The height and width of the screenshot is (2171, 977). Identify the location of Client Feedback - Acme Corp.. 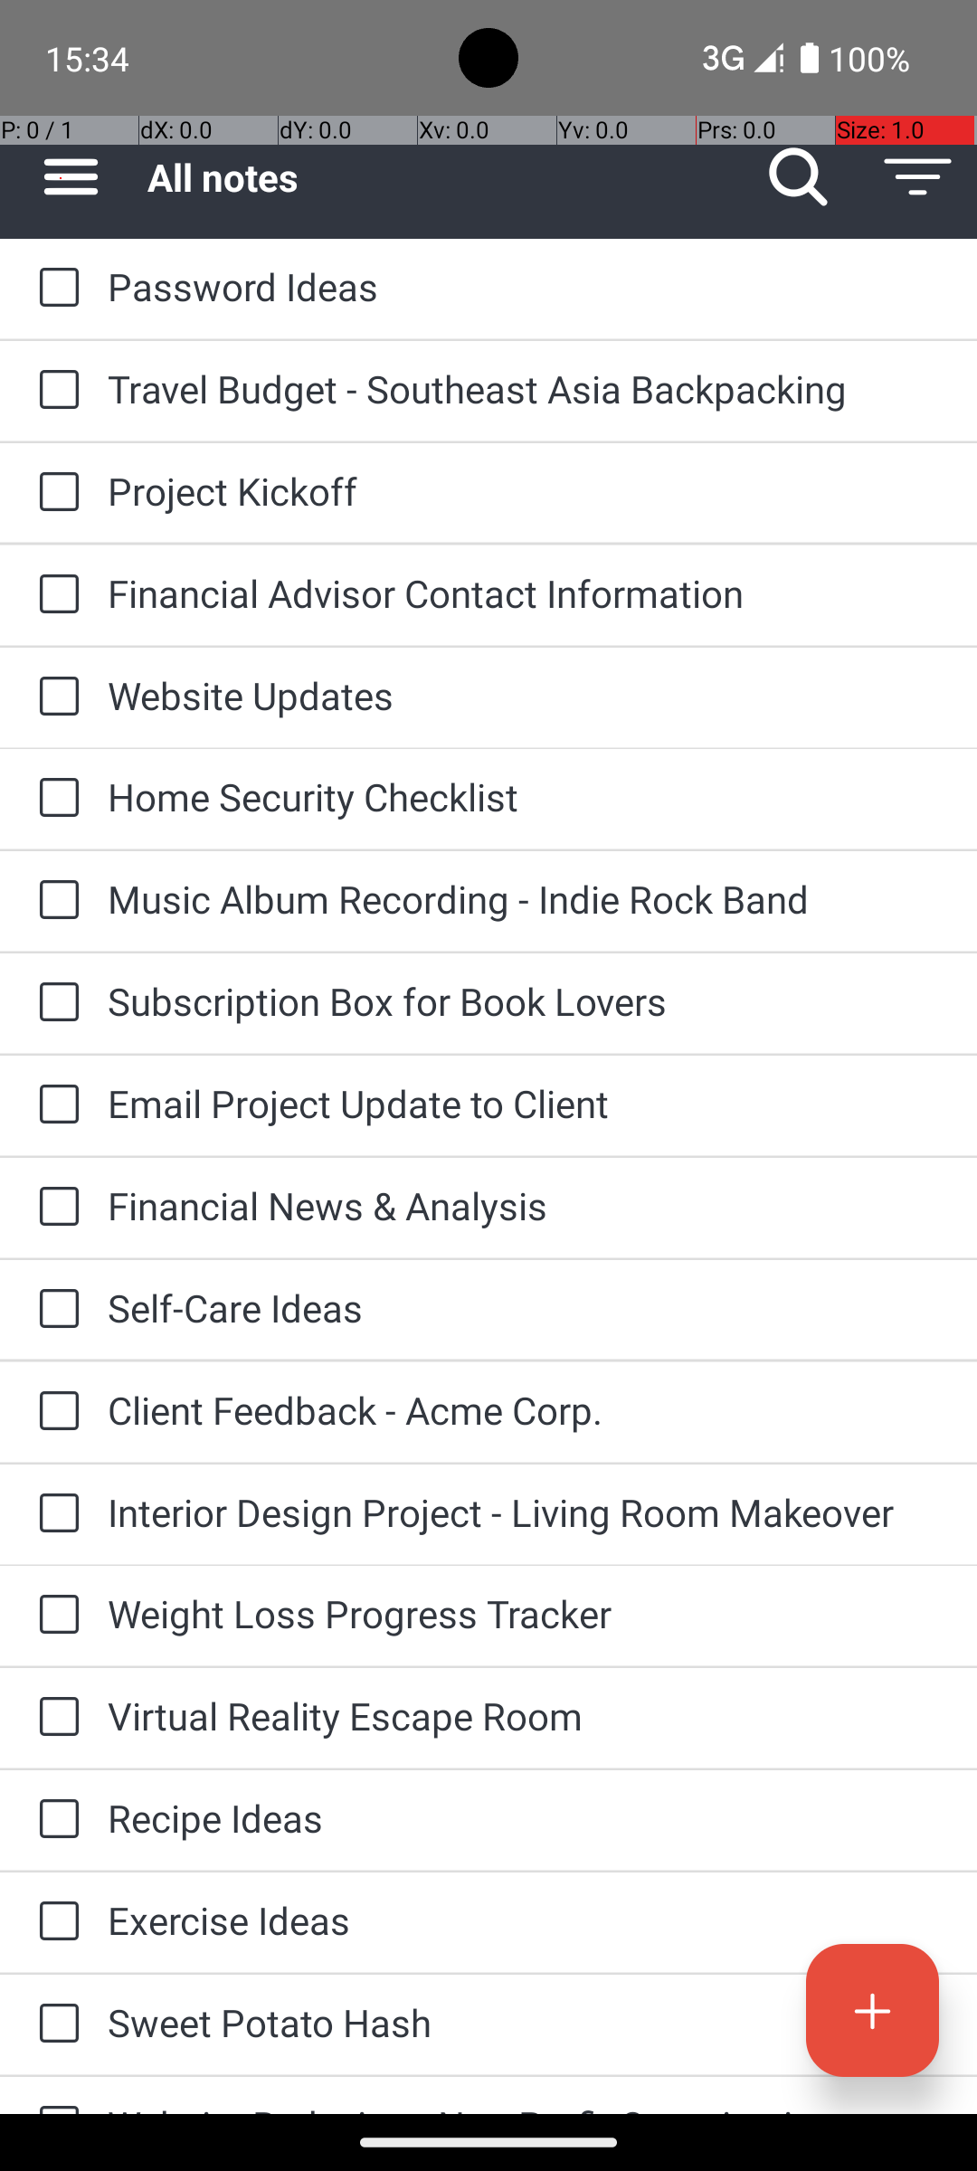
(525, 1409).